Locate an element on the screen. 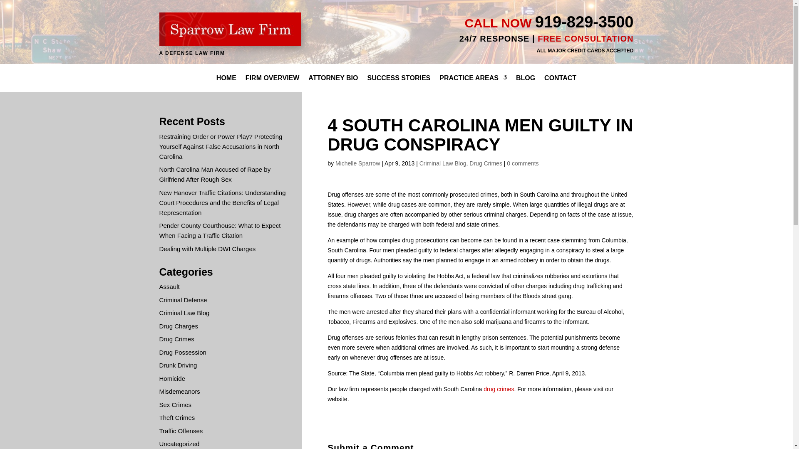  FREE CONSULTATION is located at coordinates (586, 38).